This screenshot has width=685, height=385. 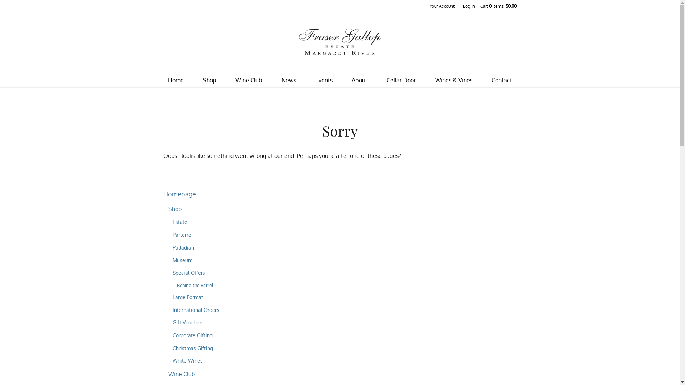 I want to click on Log In, so click(x=469, y=6).